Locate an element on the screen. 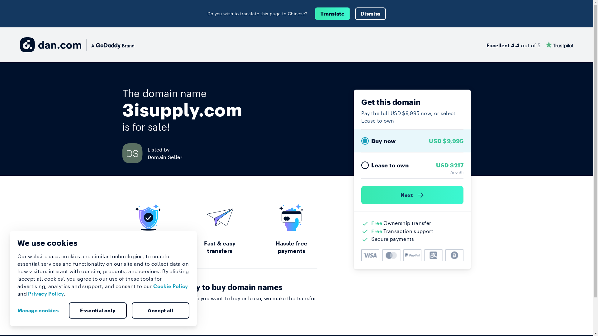 This screenshot has height=336, width=598. Dismiss is located at coordinates (371, 14).